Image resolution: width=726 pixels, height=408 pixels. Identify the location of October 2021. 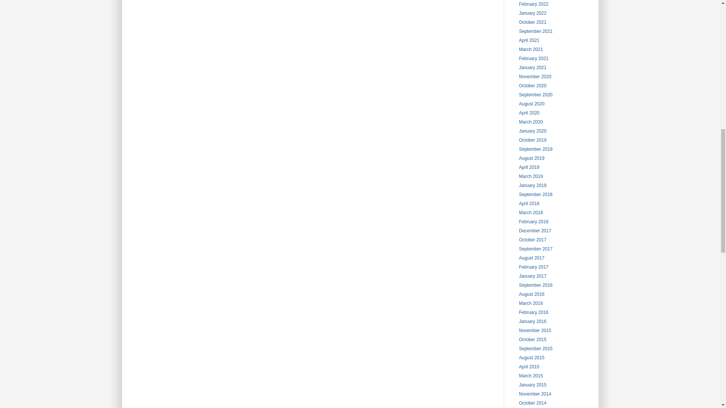
(532, 22).